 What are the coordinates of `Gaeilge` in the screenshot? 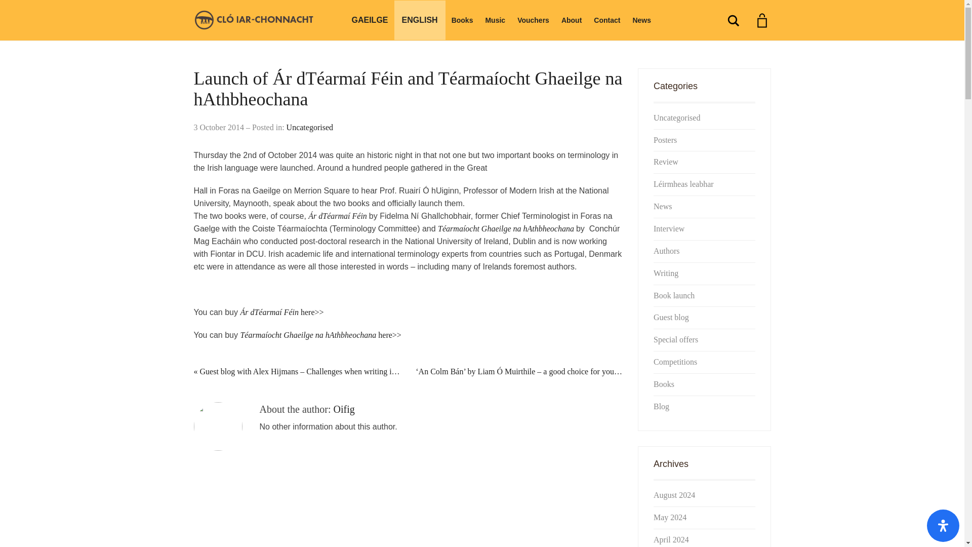 It's located at (369, 20).